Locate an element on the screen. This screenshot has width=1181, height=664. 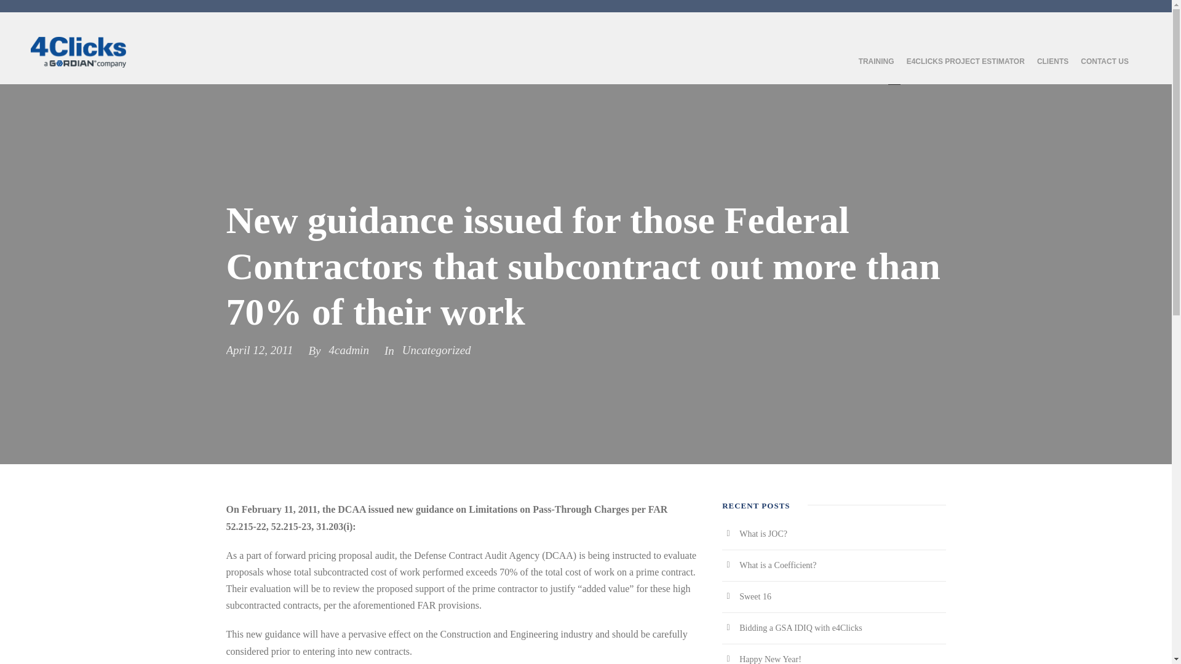
Uncategorized is located at coordinates (437, 350).